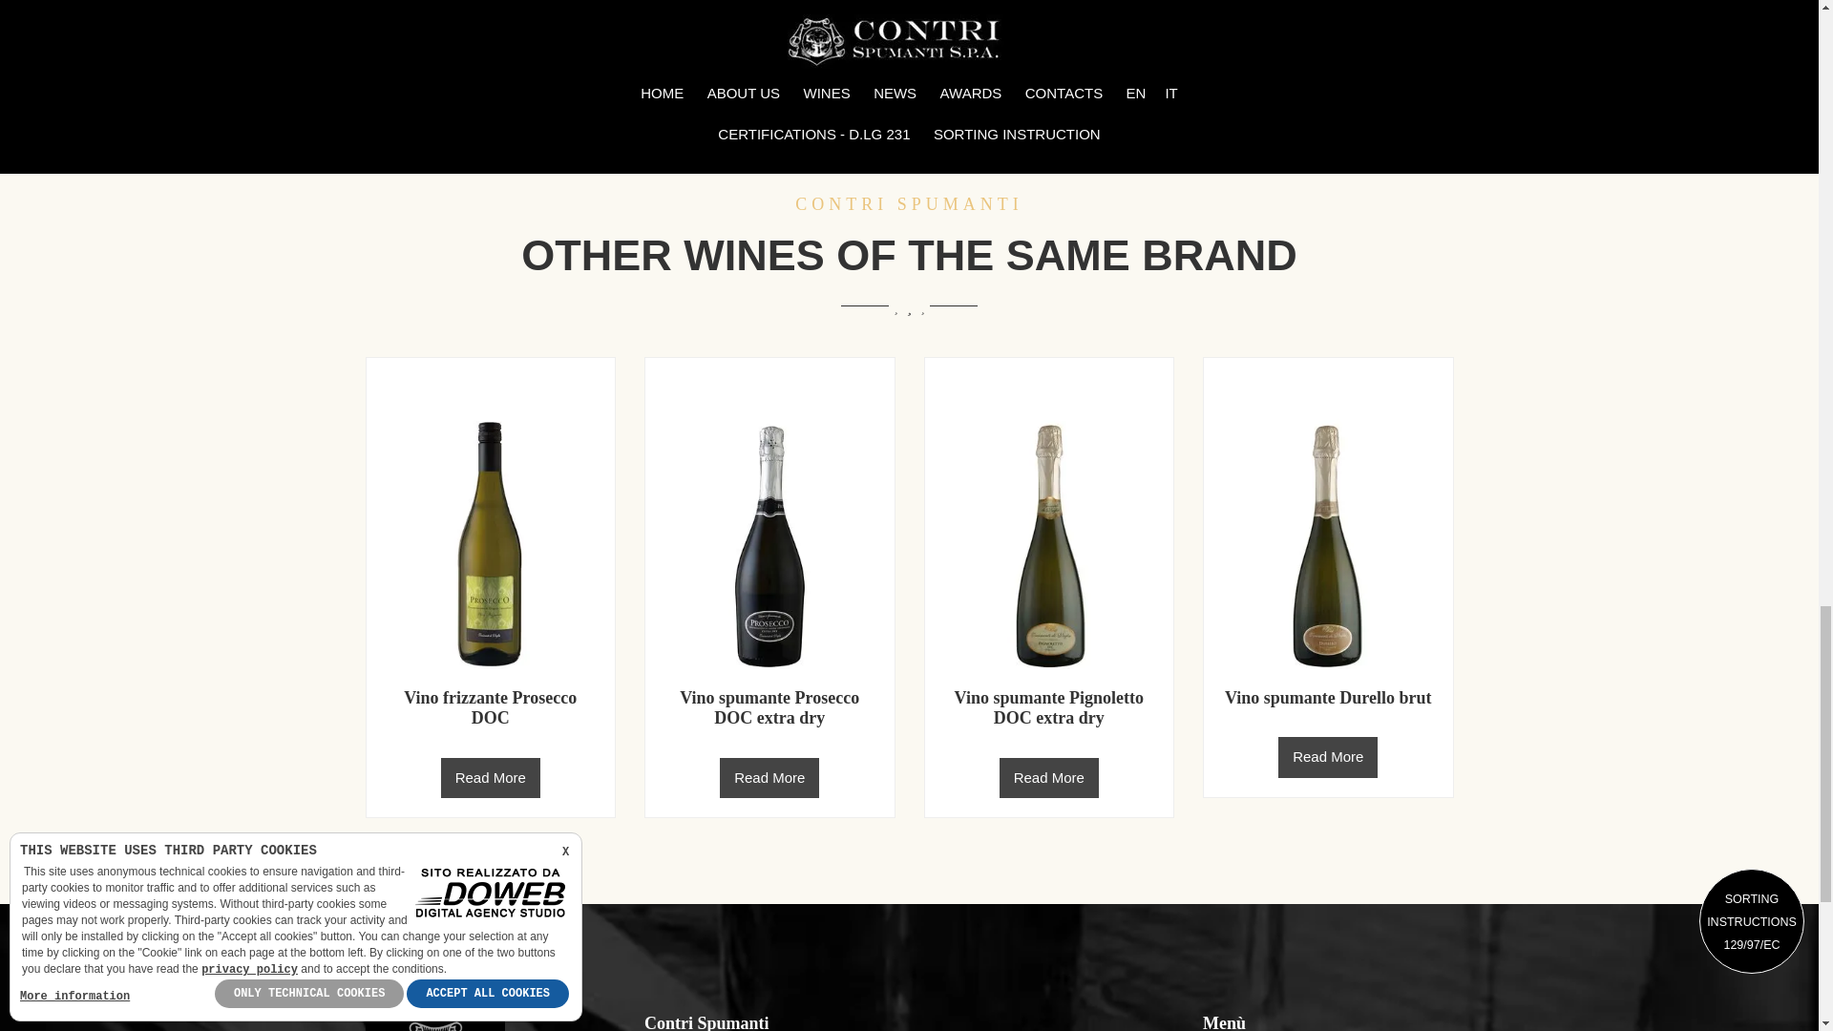 The height and width of the screenshot is (1031, 1833). I want to click on Vino frizzante Prosecco DOC, so click(490, 708).